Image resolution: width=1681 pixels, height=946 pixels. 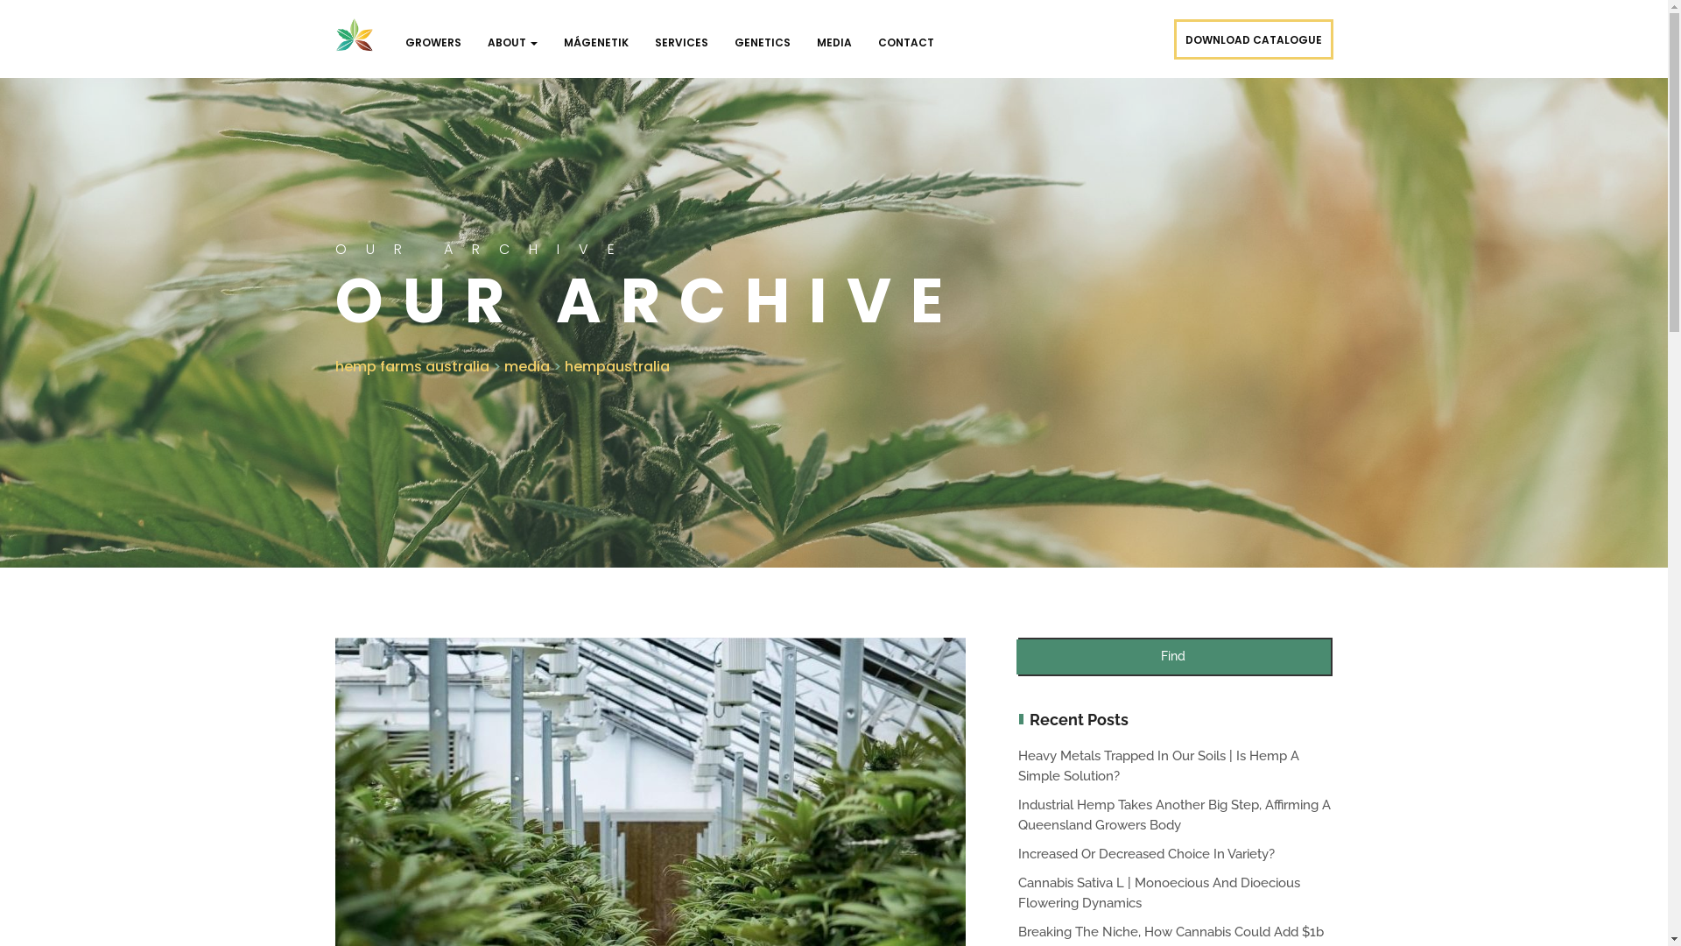 What do you see at coordinates (1253, 39) in the screenshot?
I see `DOWNLOAD CATALOGUE` at bounding box center [1253, 39].